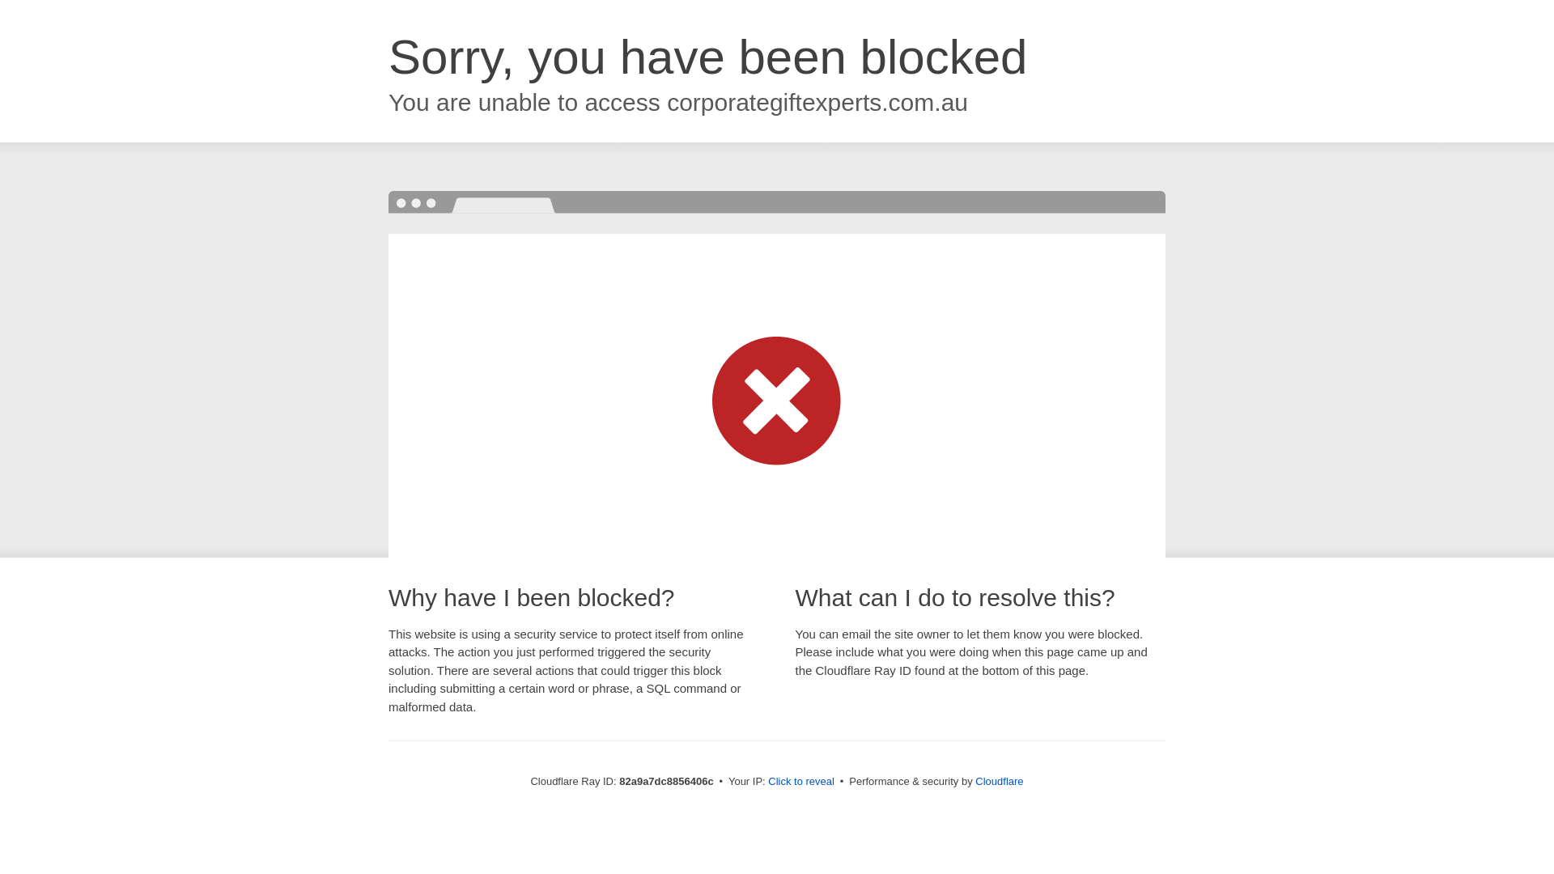 Image resolution: width=1554 pixels, height=874 pixels. What do you see at coordinates (801, 782) in the screenshot?
I see `Click to reveal` at bounding box center [801, 782].